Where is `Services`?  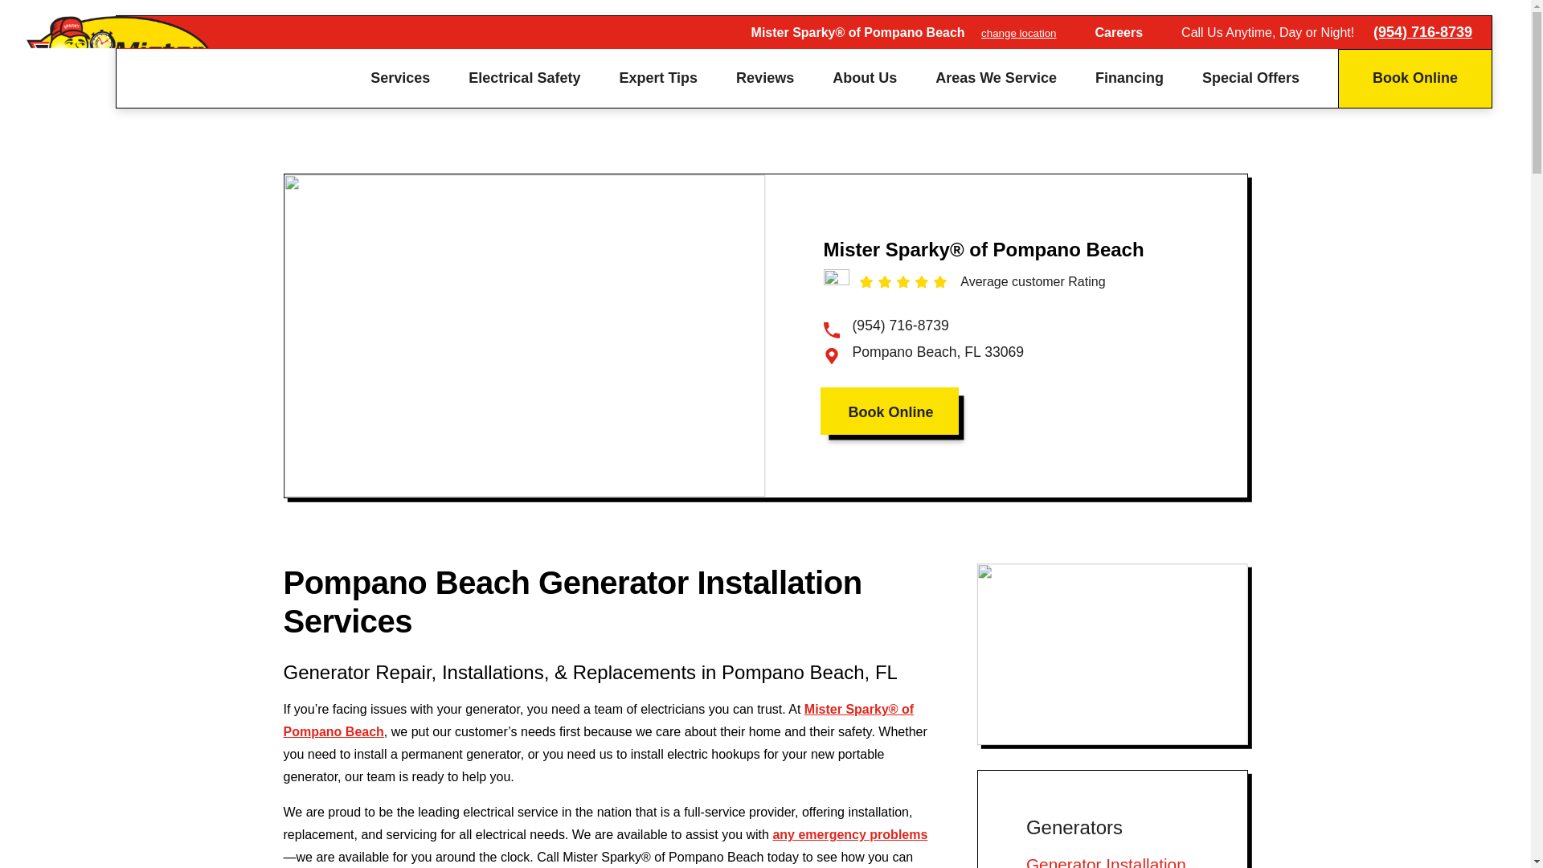 Services is located at coordinates (400, 77).